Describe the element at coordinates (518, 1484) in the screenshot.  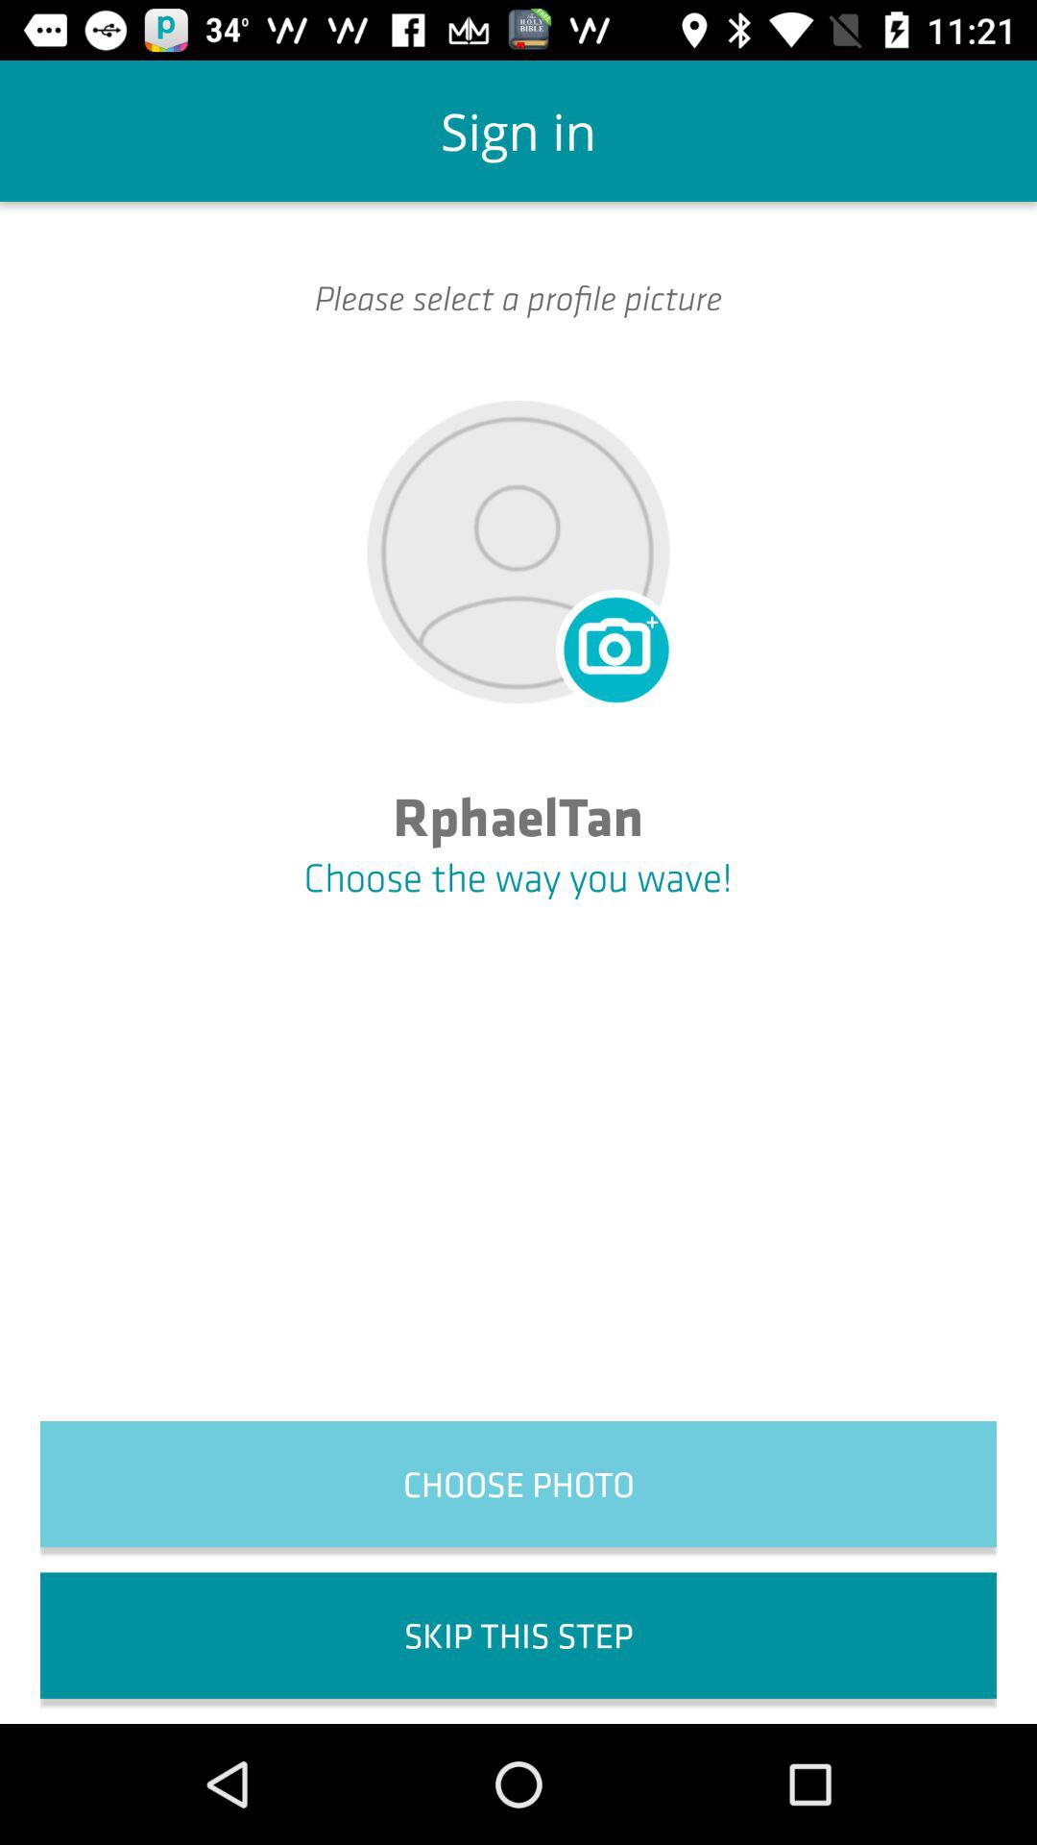
I see `click choose photo item` at that location.